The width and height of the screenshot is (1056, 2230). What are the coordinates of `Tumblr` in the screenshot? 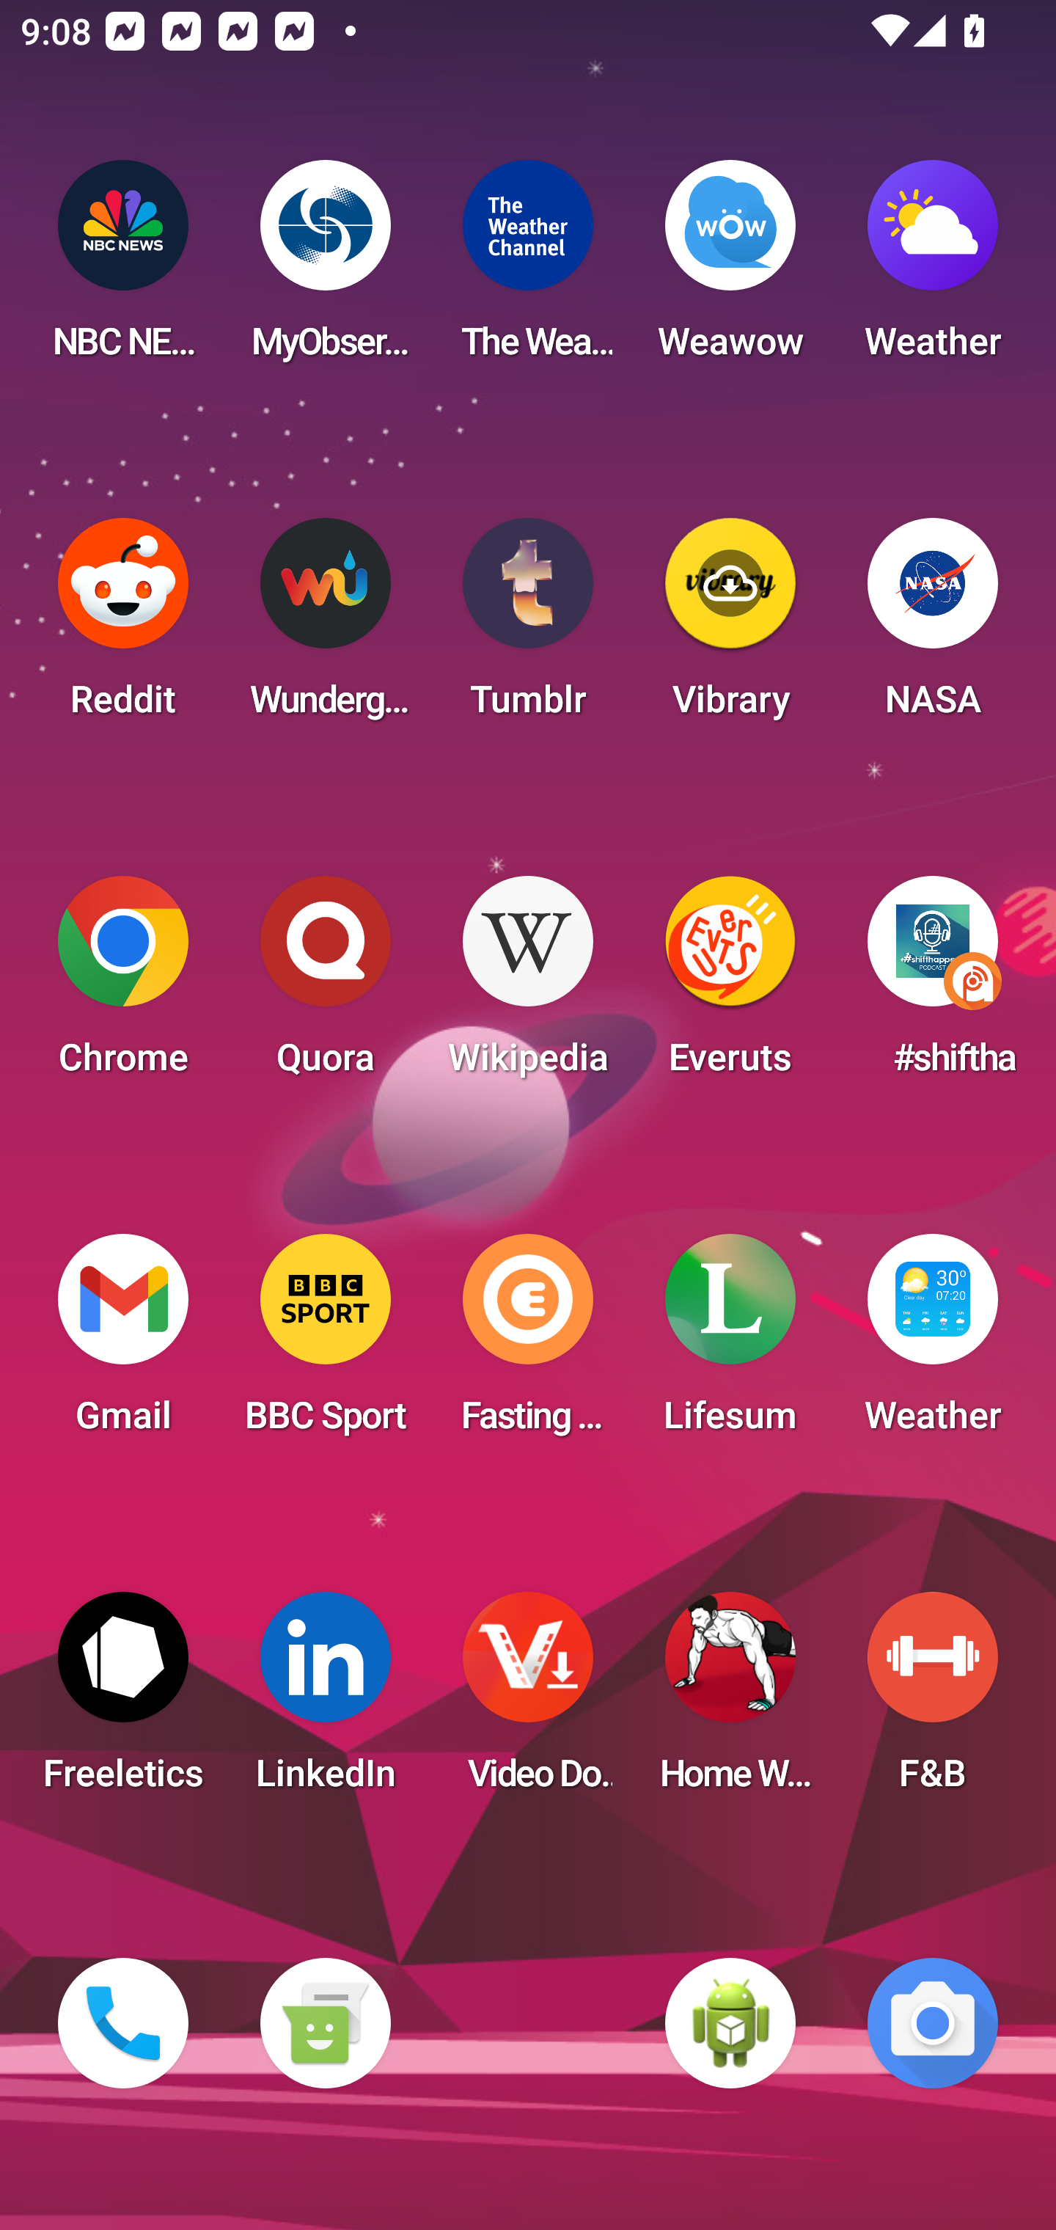 It's located at (528, 626).